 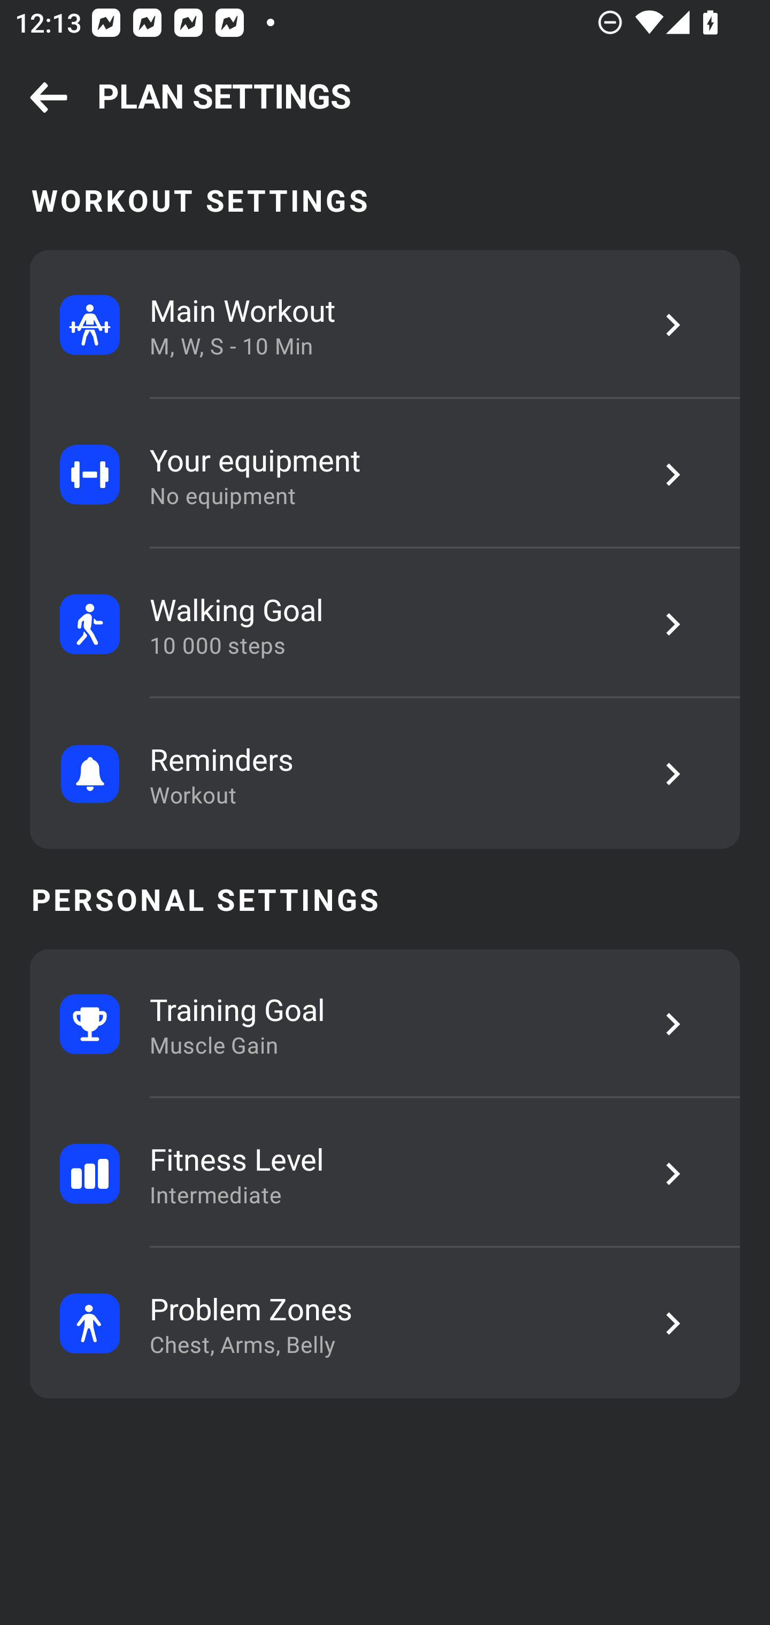 I want to click on EQUIPMENT Your equipment No equipment EQUIPMENT, so click(x=385, y=474).